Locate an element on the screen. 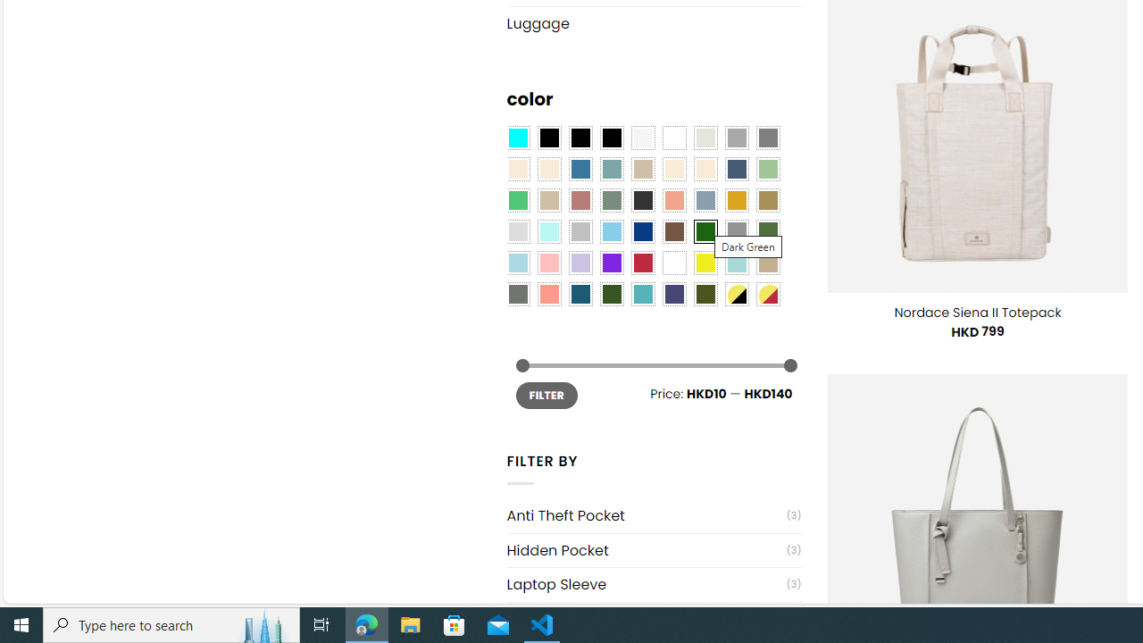 This screenshot has width=1143, height=643. Charcoal is located at coordinates (643, 200).